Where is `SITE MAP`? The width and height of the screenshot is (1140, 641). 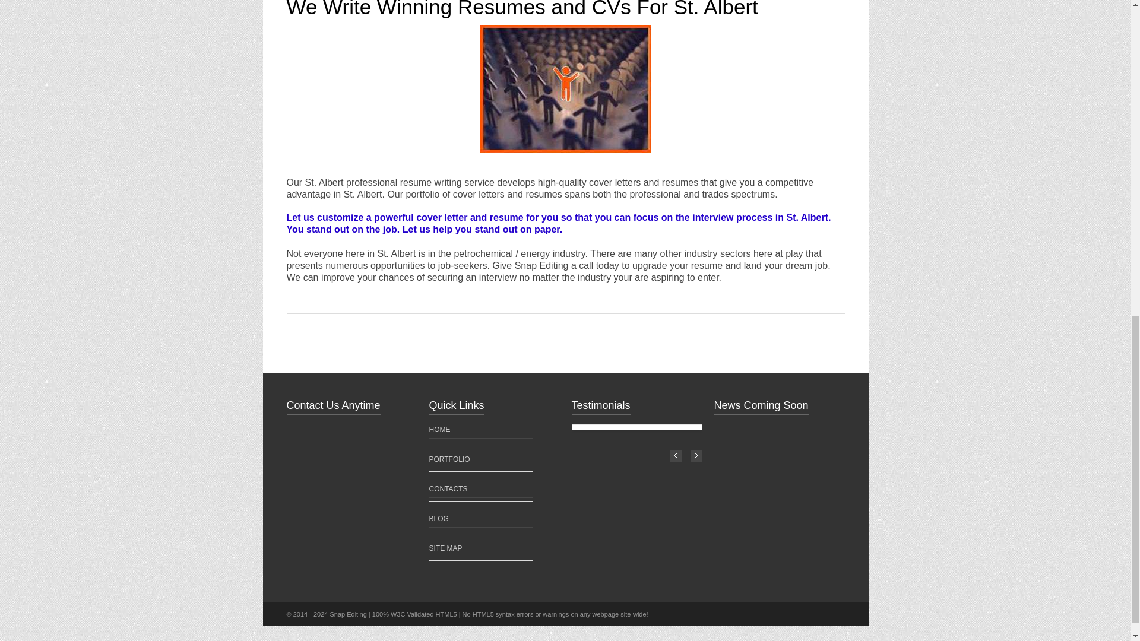 SITE MAP is located at coordinates (445, 548).